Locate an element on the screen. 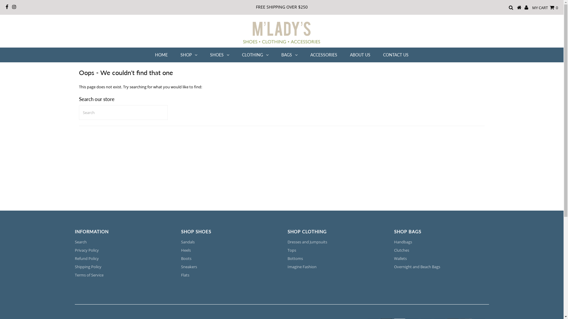  Search is located at coordinates (80, 242).